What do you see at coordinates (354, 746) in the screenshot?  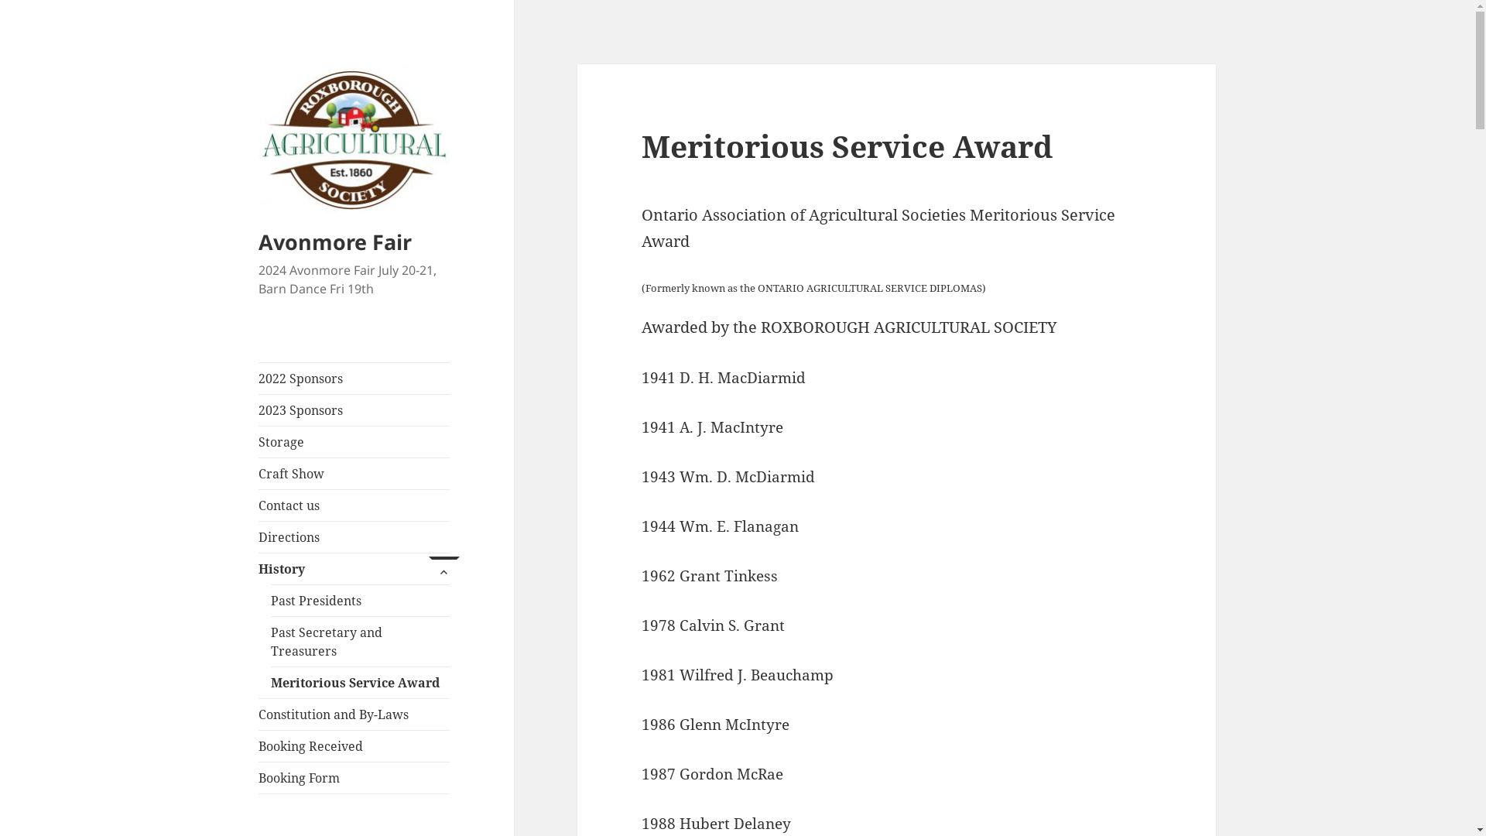 I see `Booking Received` at bounding box center [354, 746].